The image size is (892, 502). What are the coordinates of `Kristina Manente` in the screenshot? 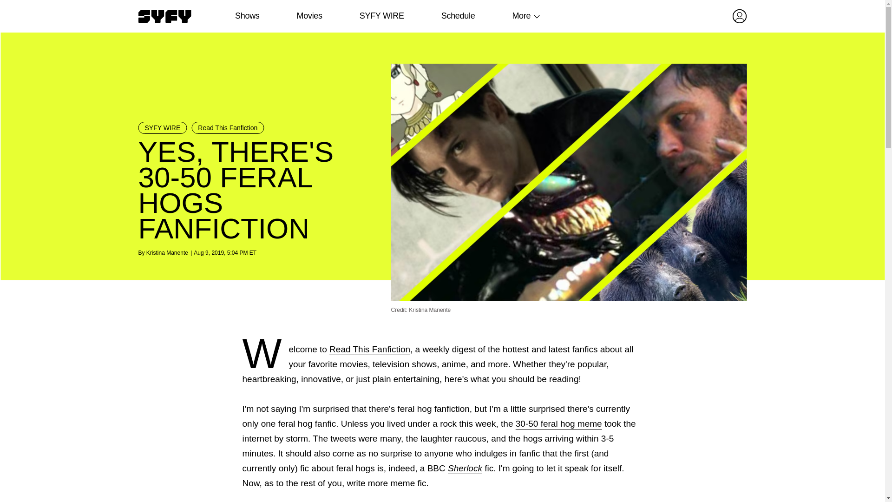 It's located at (167, 252).